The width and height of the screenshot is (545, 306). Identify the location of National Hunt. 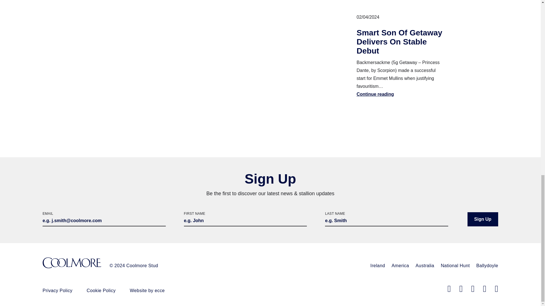
(455, 265).